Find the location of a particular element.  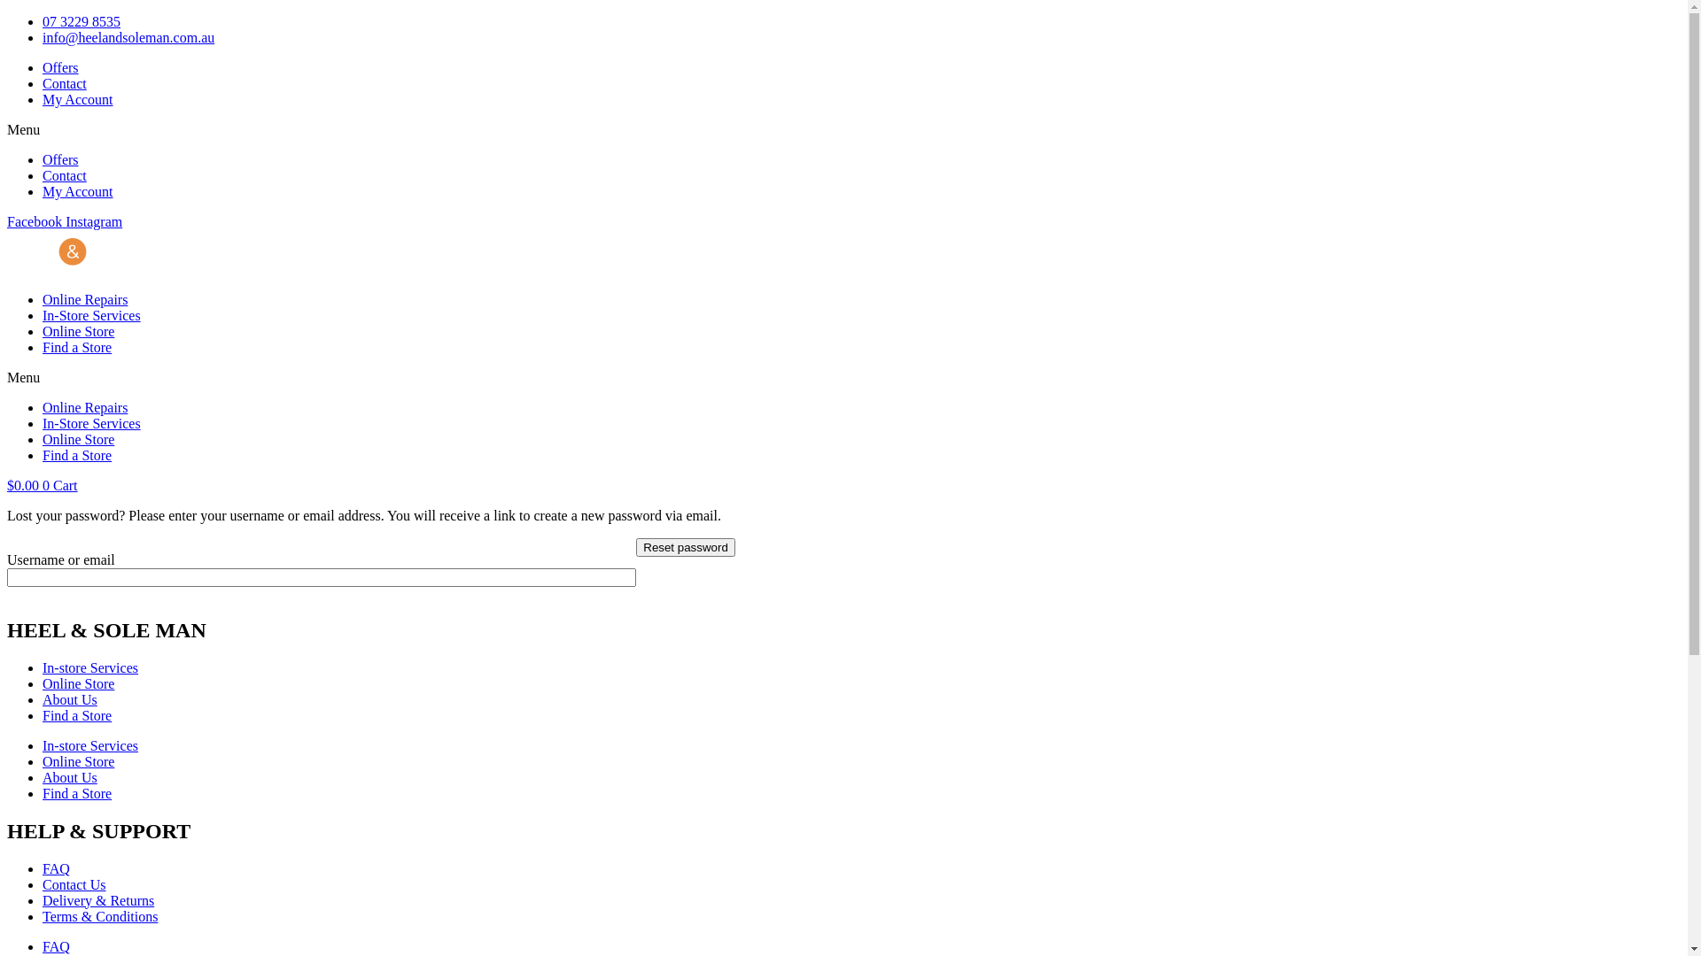

Online Store is located at coordinates (78, 683).